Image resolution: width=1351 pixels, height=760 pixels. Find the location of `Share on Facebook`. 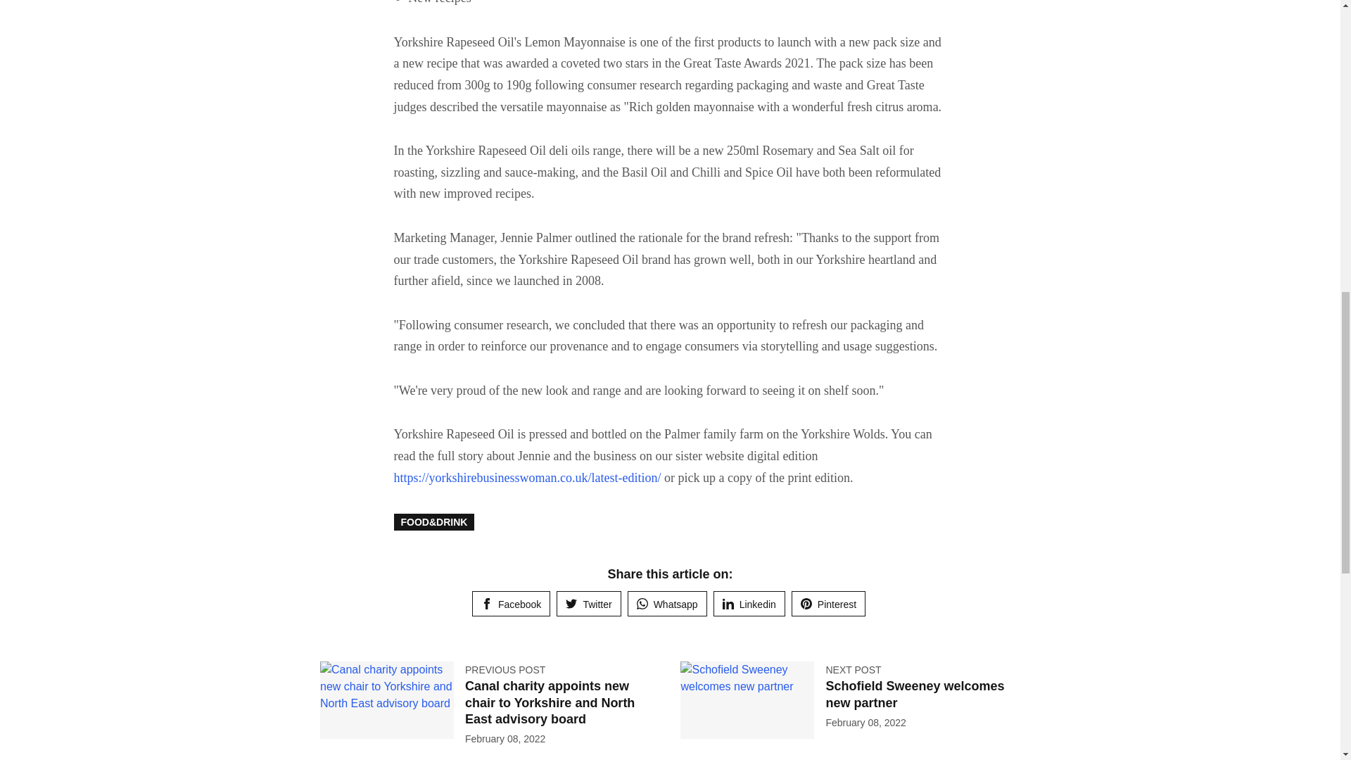

Share on Facebook is located at coordinates (511, 604).